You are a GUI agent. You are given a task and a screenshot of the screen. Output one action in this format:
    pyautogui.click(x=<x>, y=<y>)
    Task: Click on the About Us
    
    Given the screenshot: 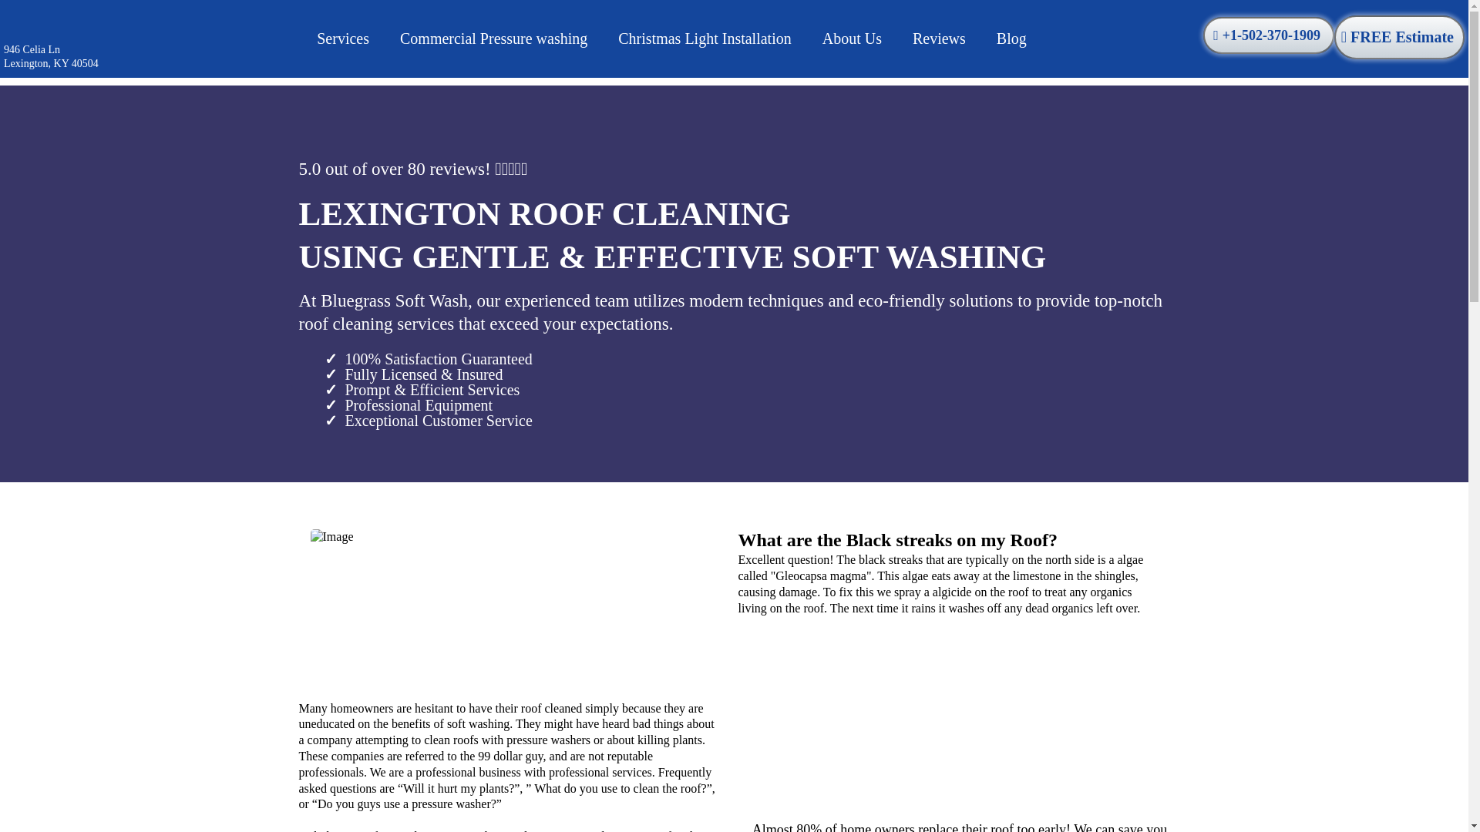 What is the action you would take?
    pyautogui.click(x=851, y=39)
    